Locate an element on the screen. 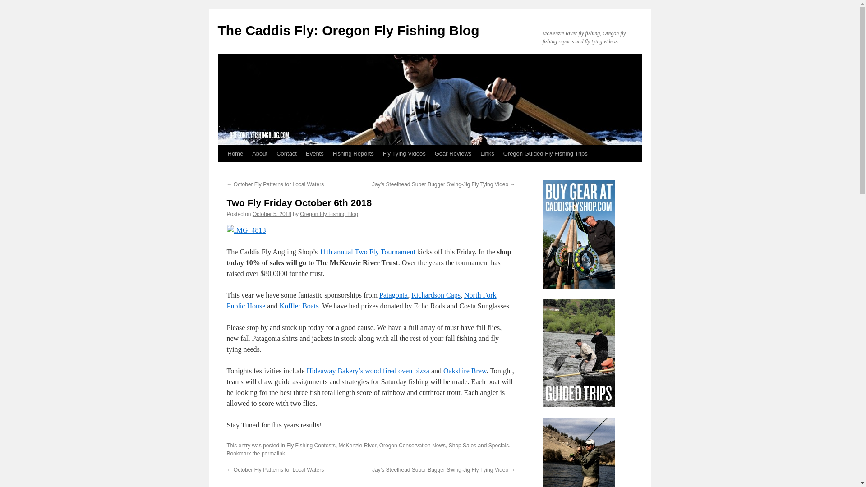  The Caddis Fly: Oregon Fly Fishing Blog is located at coordinates (348, 30).